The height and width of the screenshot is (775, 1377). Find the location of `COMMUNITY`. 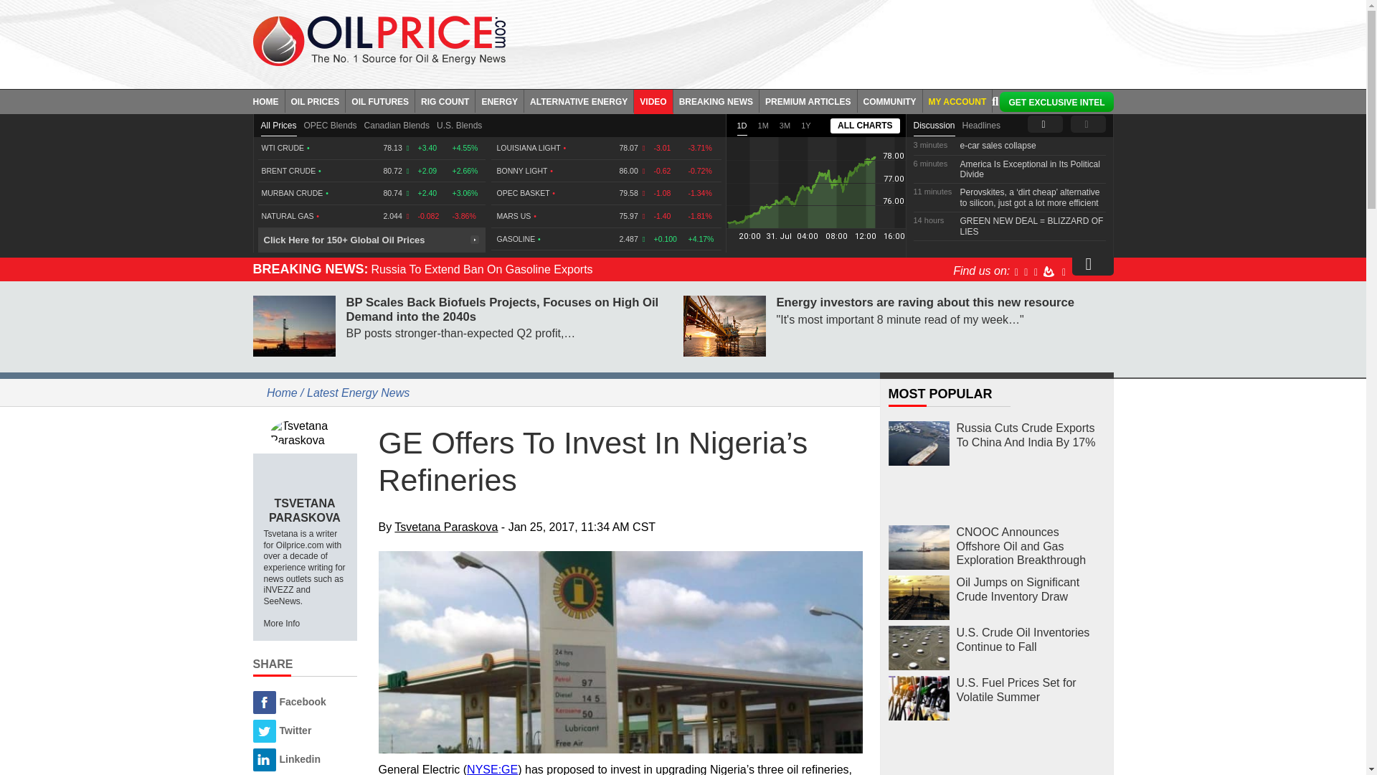

COMMUNITY is located at coordinates (890, 100).